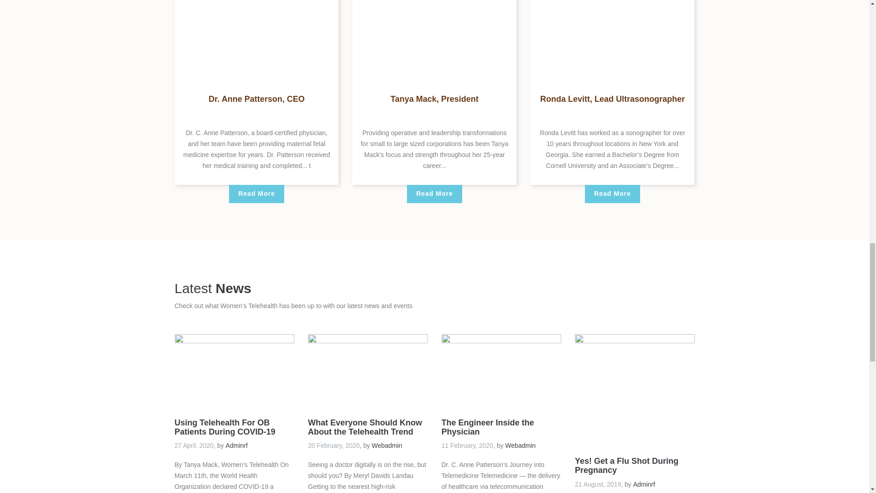 The image size is (876, 493). What do you see at coordinates (634, 388) in the screenshot?
I see `Yes! Get a Flu Shot During Pregnancy` at bounding box center [634, 388].